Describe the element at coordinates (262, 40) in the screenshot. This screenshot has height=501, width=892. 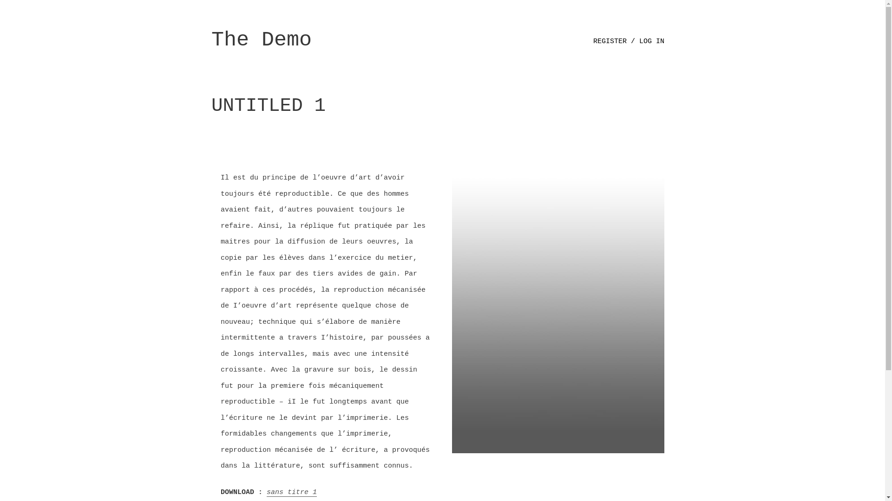
I see `The Demo` at that location.